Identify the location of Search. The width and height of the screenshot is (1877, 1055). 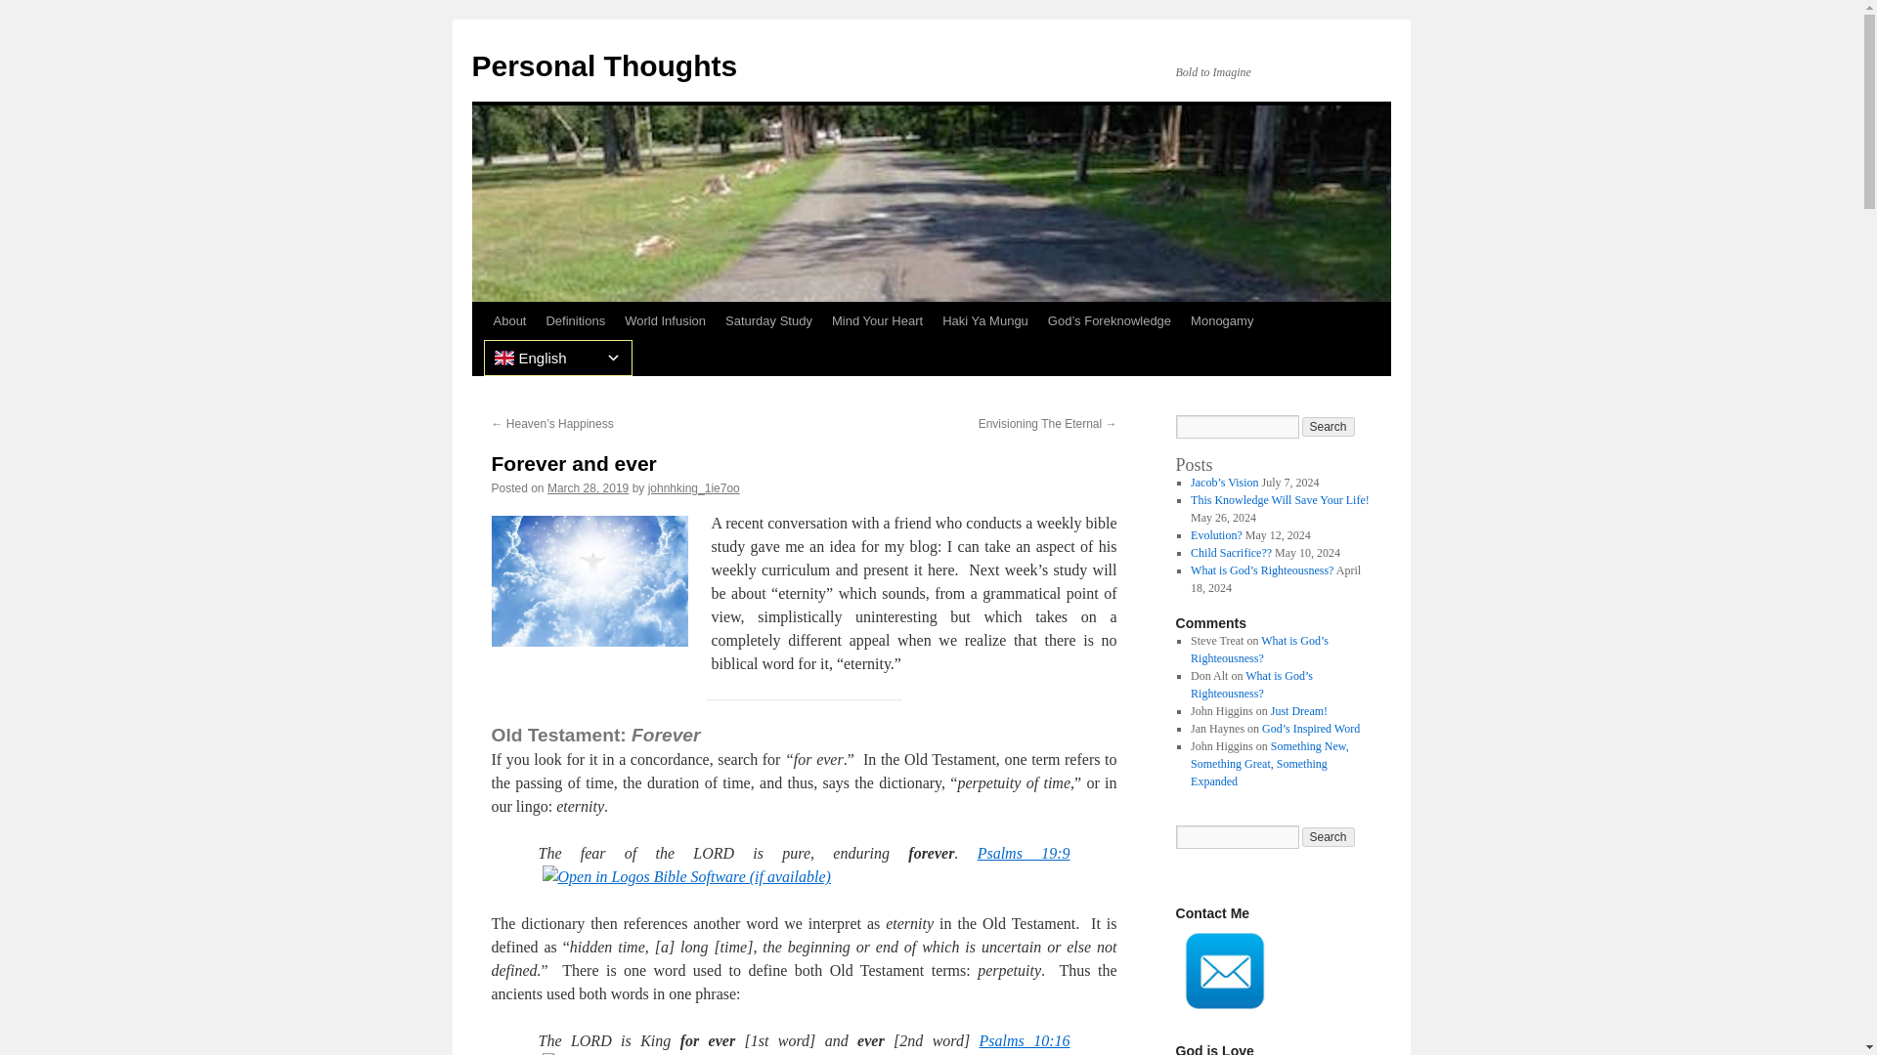
(1329, 836).